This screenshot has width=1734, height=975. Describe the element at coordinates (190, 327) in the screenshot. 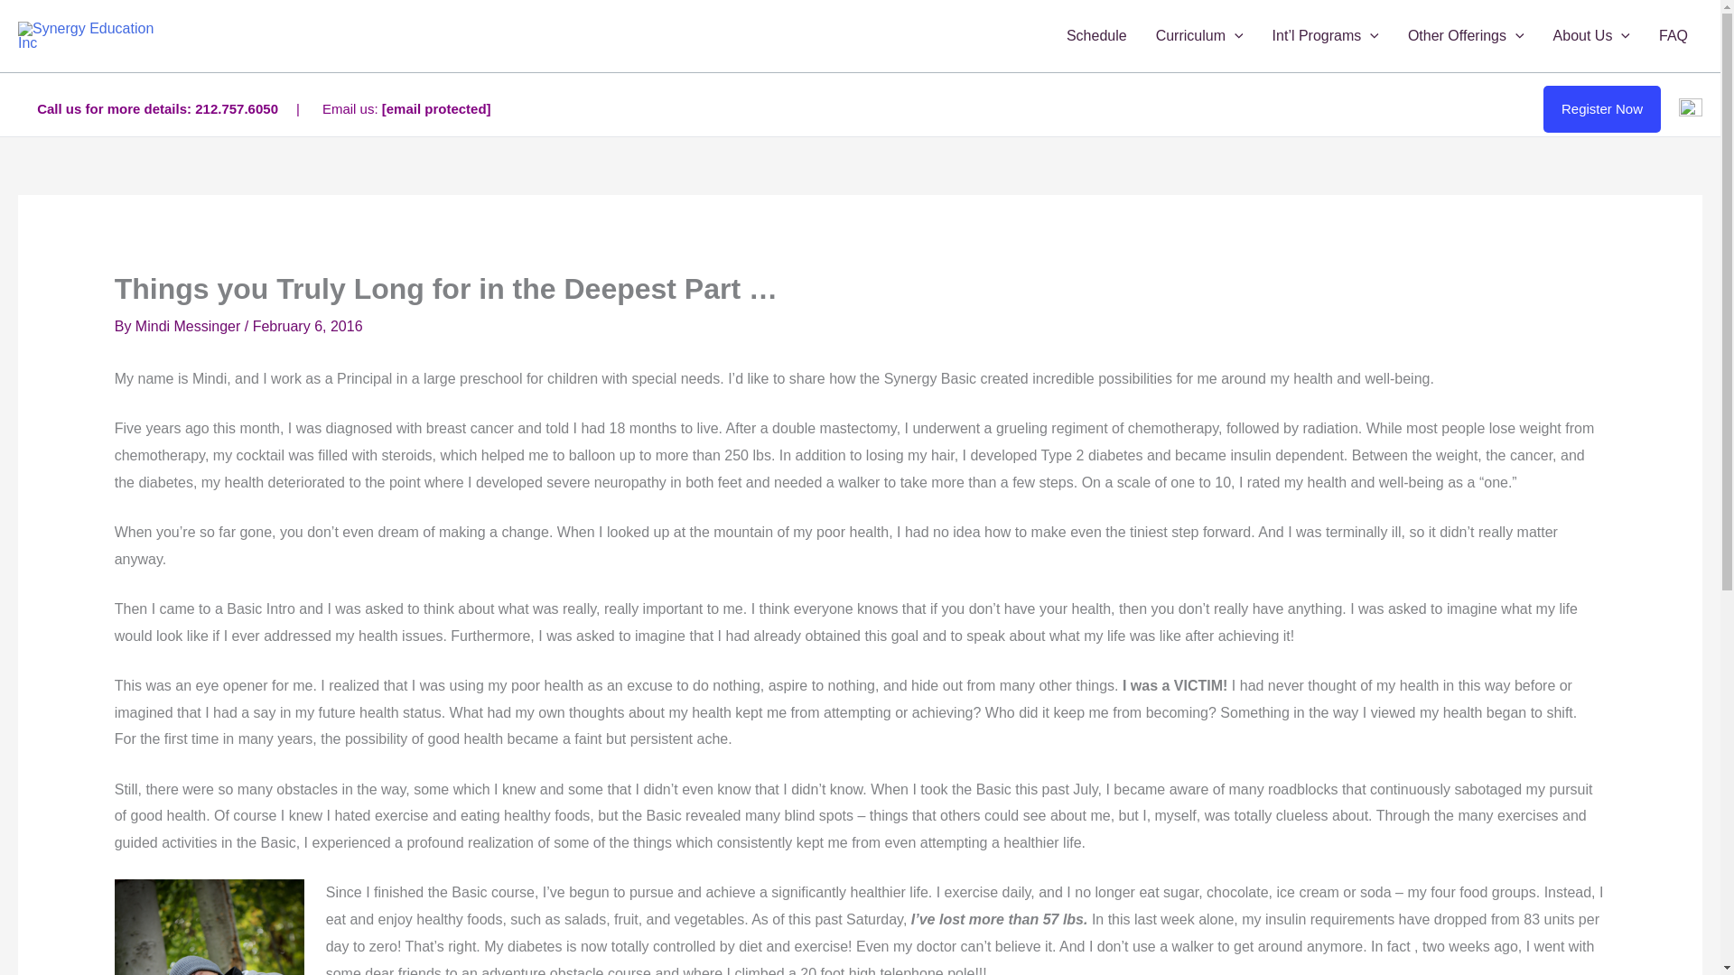

I see `View all posts by Mindi Messinger` at that location.